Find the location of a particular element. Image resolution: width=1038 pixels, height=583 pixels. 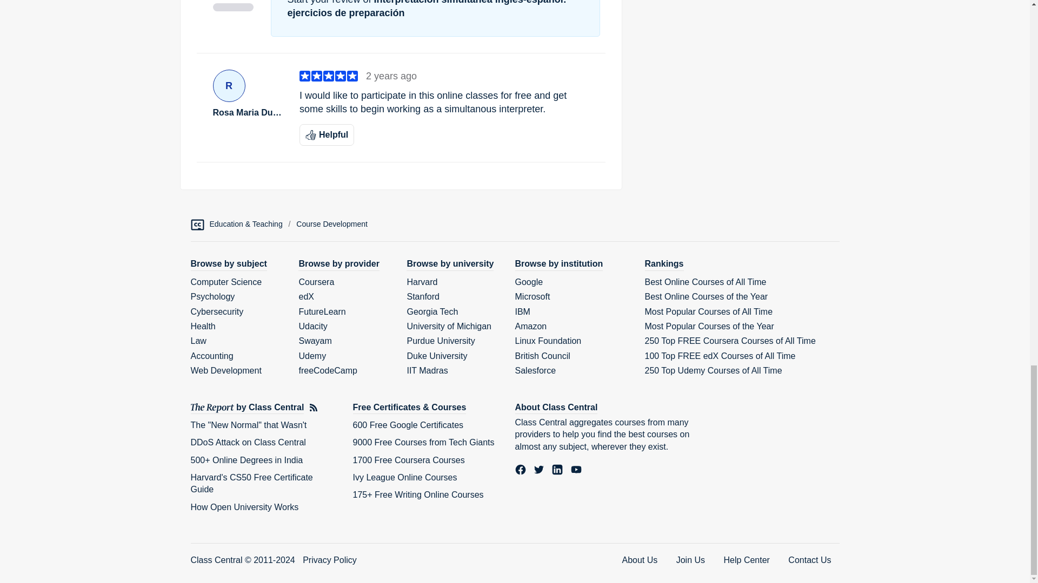

The "New Normal" that Wasn't is located at coordinates (248, 424).